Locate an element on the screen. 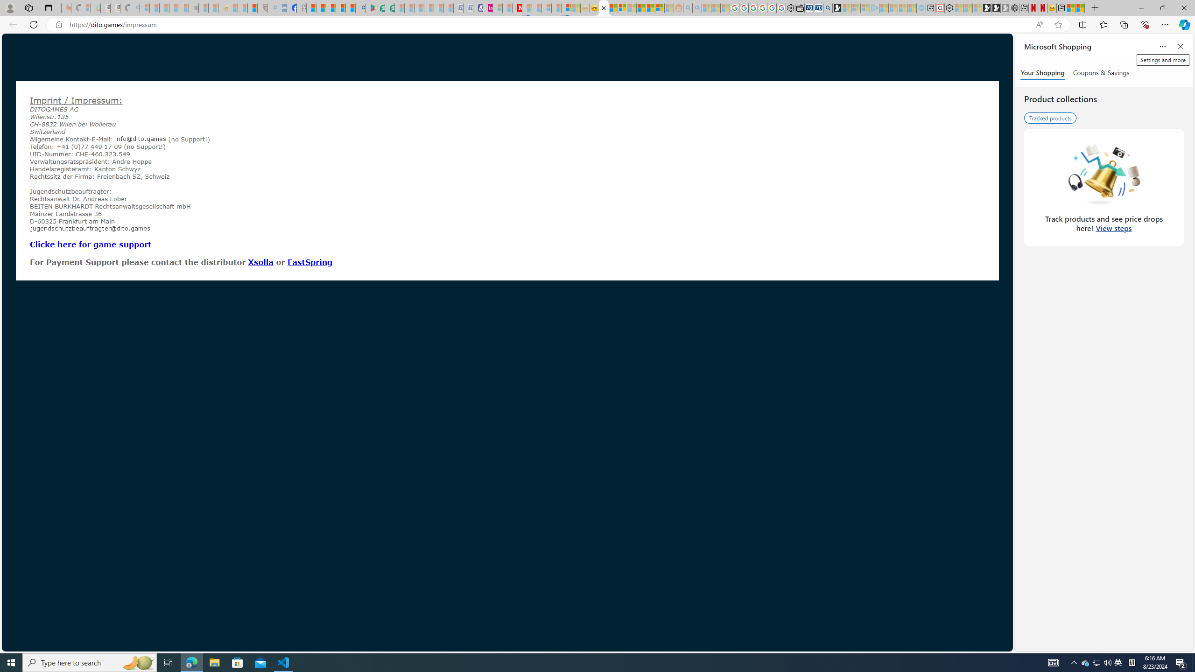 The width and height of the screenshot is (1195, 672). Microsoft Word - consumer-privacy address update 2.2021 is located at coordinates (390, 8).